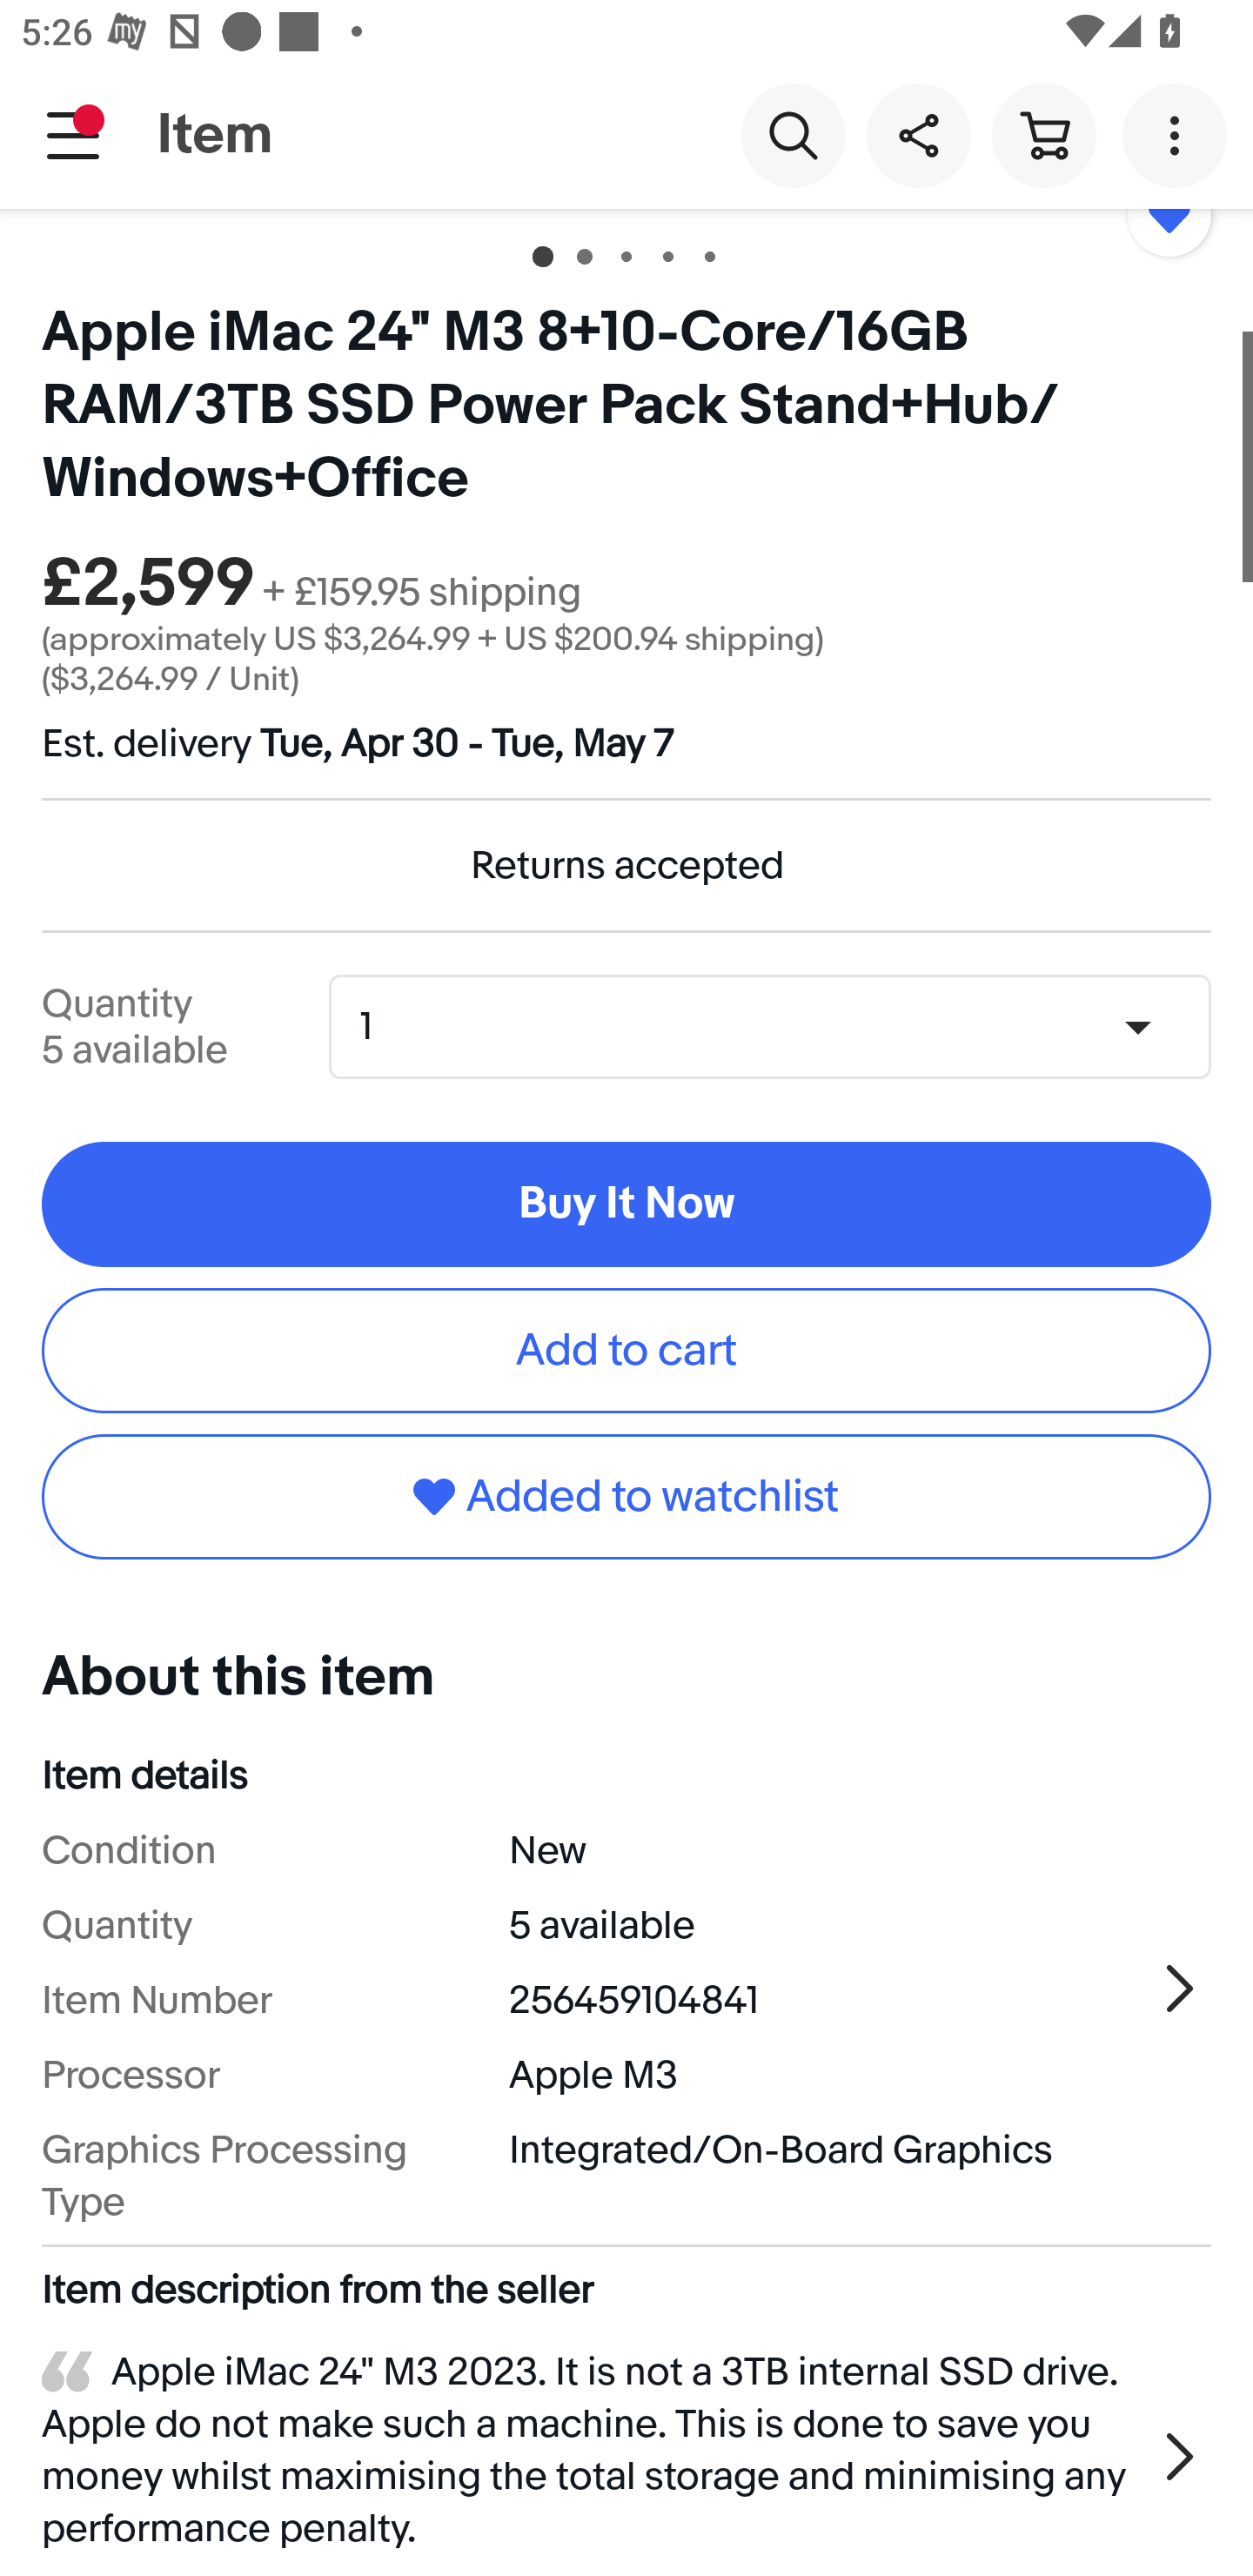 This screenshot has height=2576, width=1253. I want to click on Share this item, so click(918, 134).